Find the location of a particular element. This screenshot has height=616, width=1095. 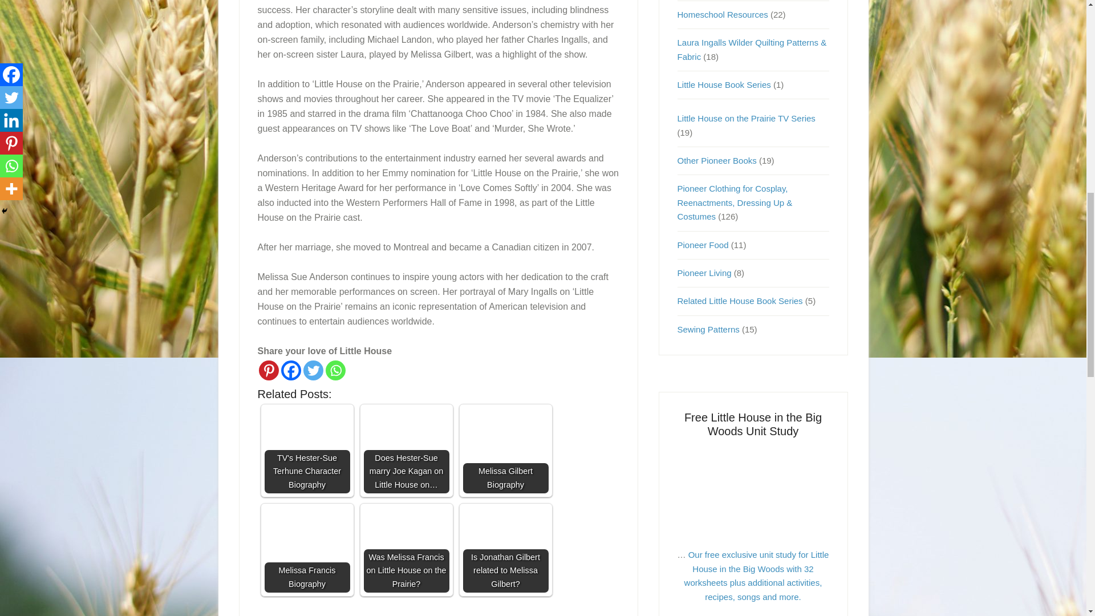

TV's Hester-Sue Terhune Character Biography is located at coordinates (307, 451).